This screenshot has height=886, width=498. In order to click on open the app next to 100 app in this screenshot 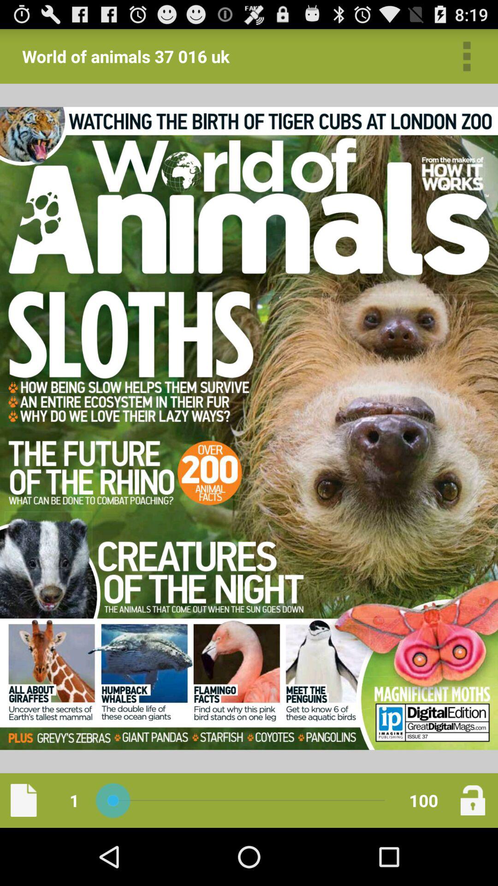, I will do `click(473, 800)`.